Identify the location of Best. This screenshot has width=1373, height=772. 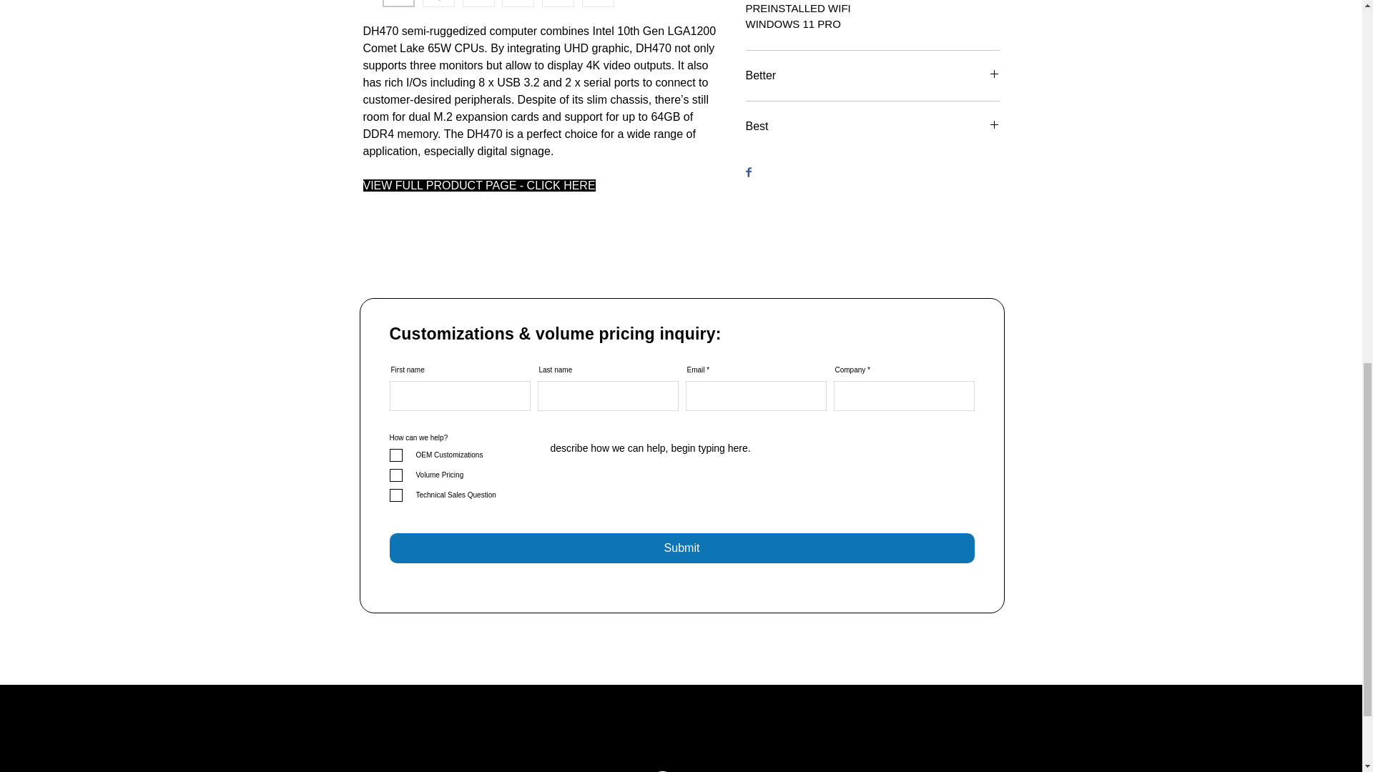
(872, 126).